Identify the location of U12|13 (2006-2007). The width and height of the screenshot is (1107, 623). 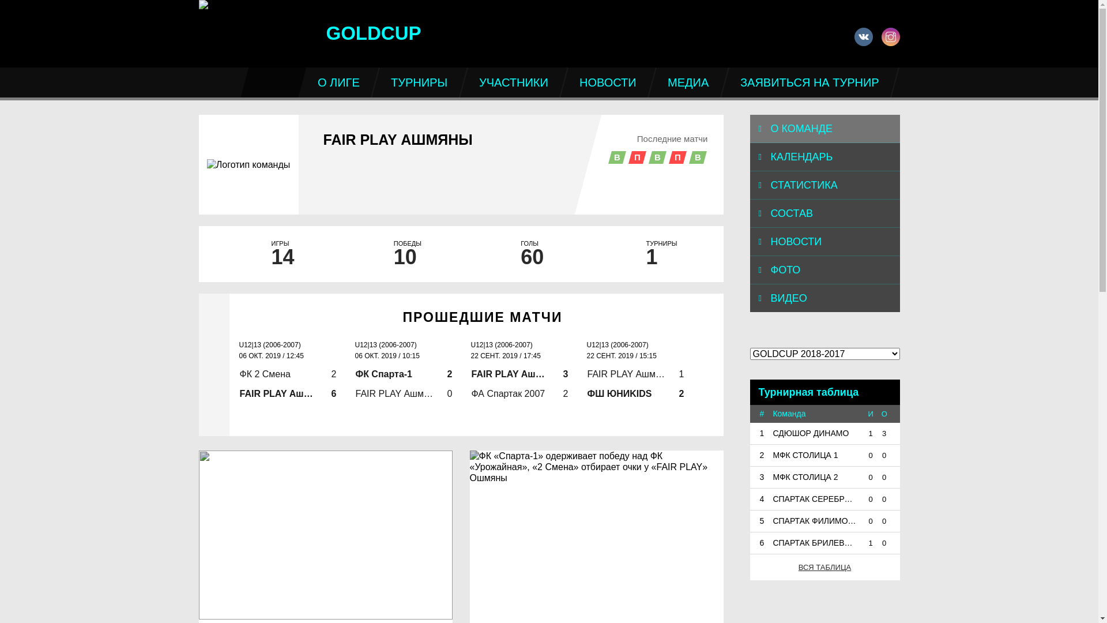
(631, 345).